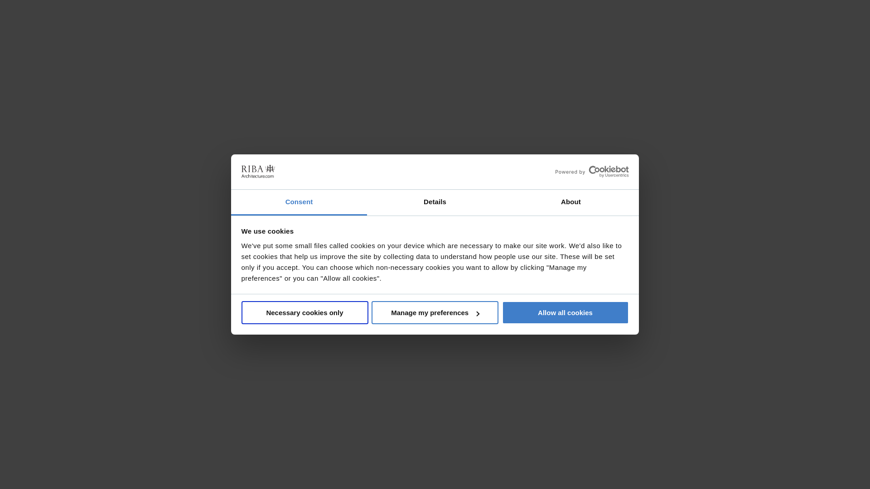 The height and width of the screenshot is (489, 870). What do you see at coordinates (644, 110) in the screenshot?
I see `King's School, Ely: main en...` at bounding box center [644, 110].